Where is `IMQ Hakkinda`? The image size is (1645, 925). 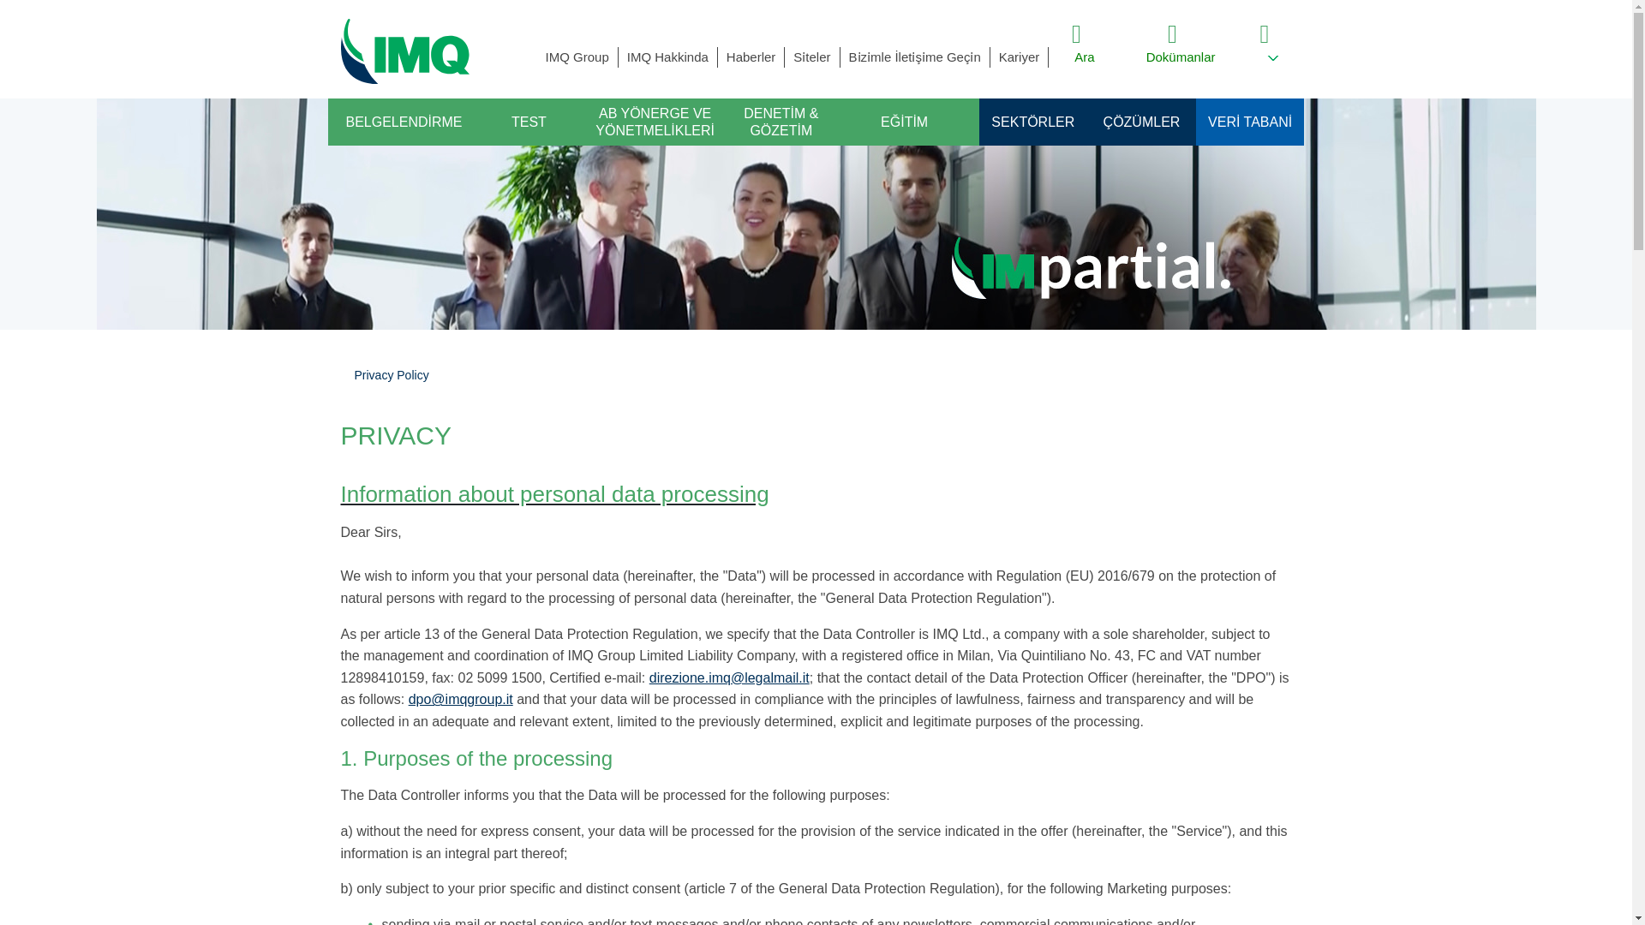
IMQ Hakkinda is located at coordinates (667, 57).